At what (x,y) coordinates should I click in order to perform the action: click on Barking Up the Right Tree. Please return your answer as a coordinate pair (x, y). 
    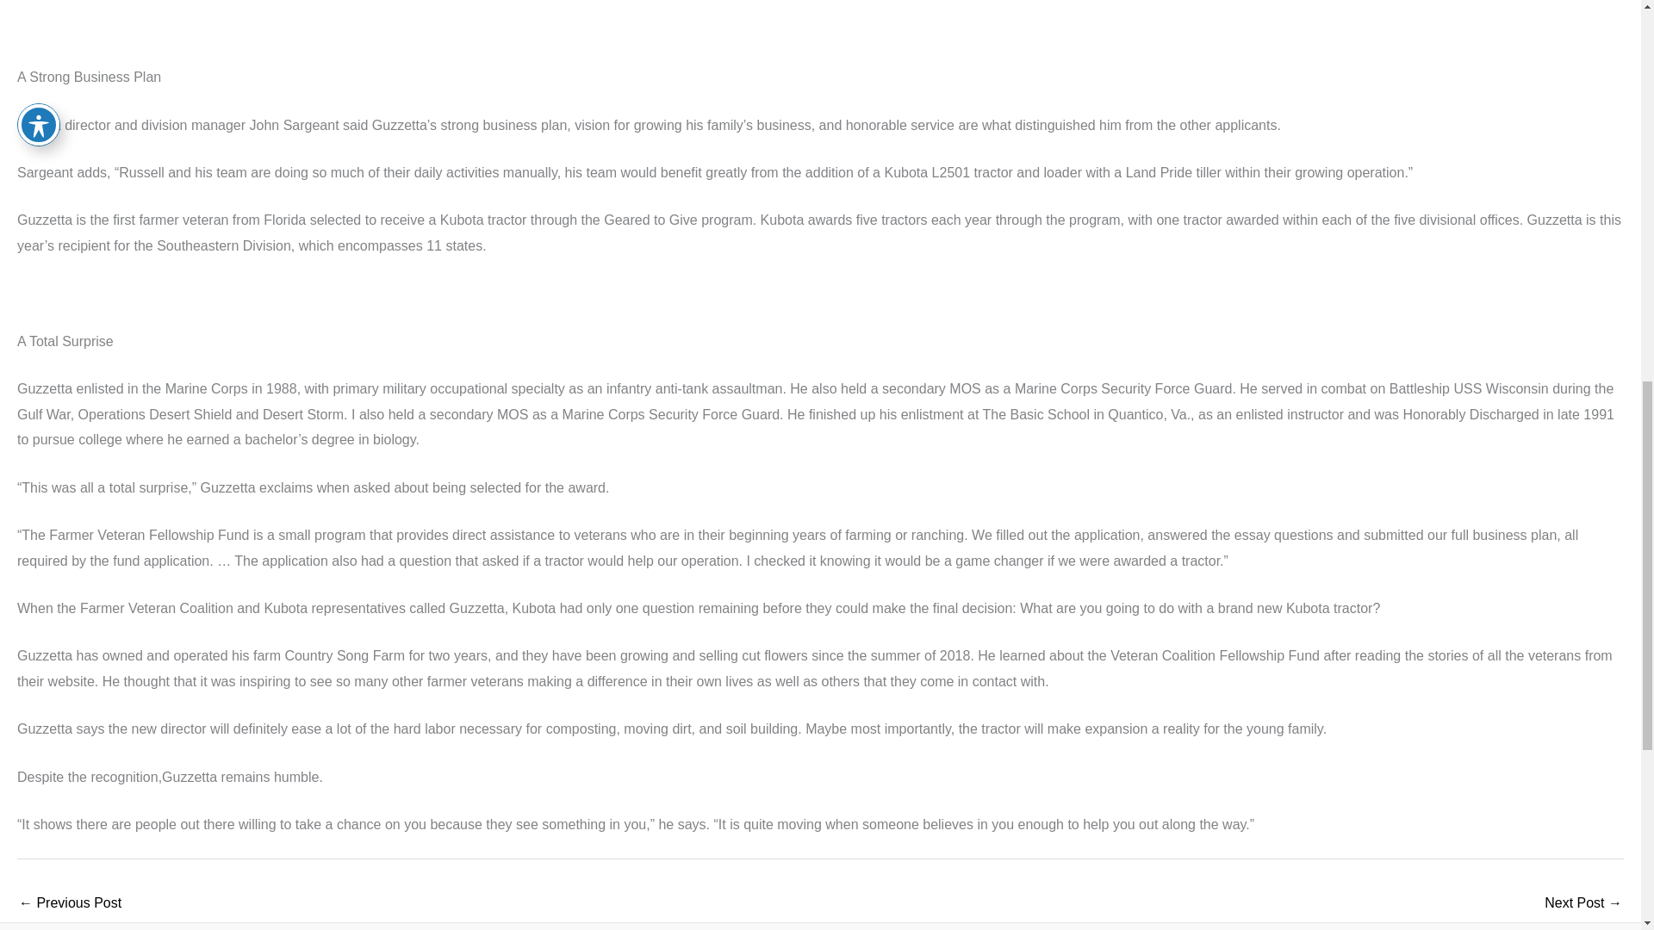
    Looking at the image, I should click on (69, 904).